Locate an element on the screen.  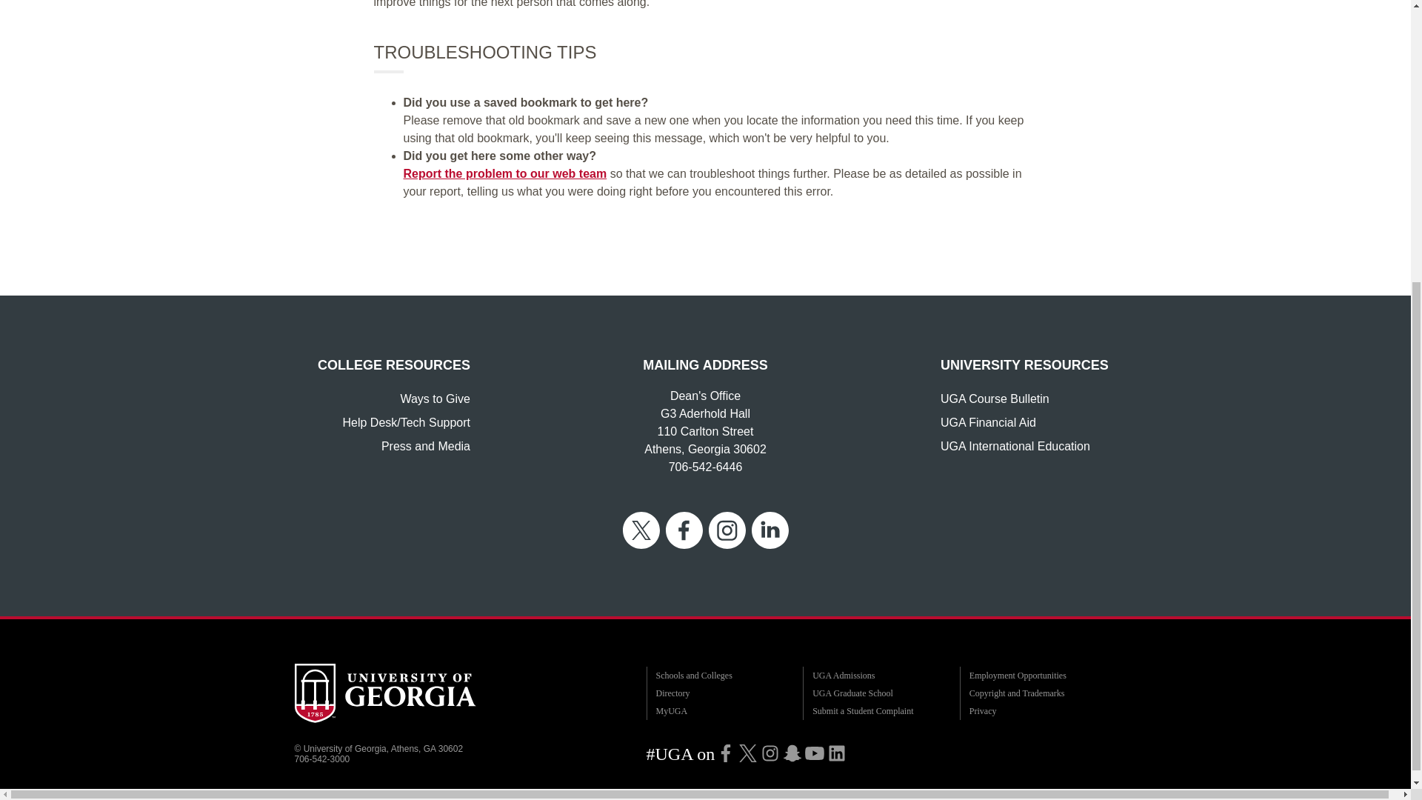
LinkedIn is located at coordinates (837, 753).